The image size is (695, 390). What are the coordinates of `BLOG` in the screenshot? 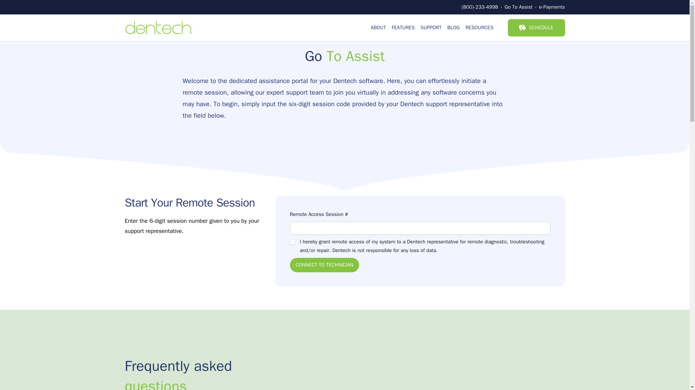 It's located at (454, 27).